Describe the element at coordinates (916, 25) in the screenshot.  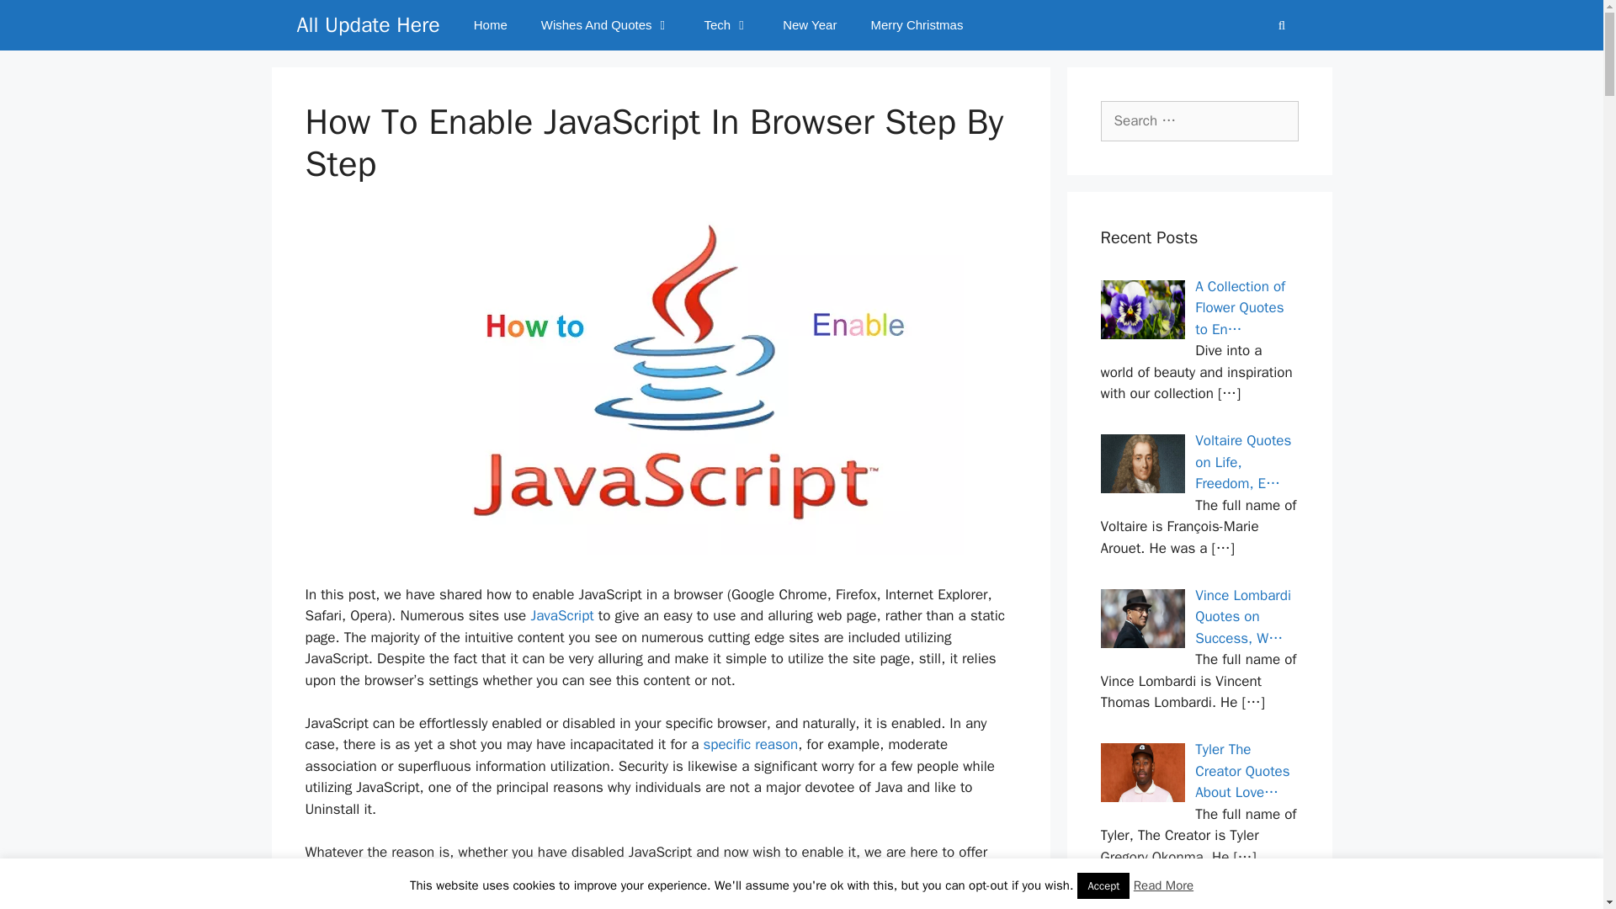
I see `Merry Christmas` at that location.